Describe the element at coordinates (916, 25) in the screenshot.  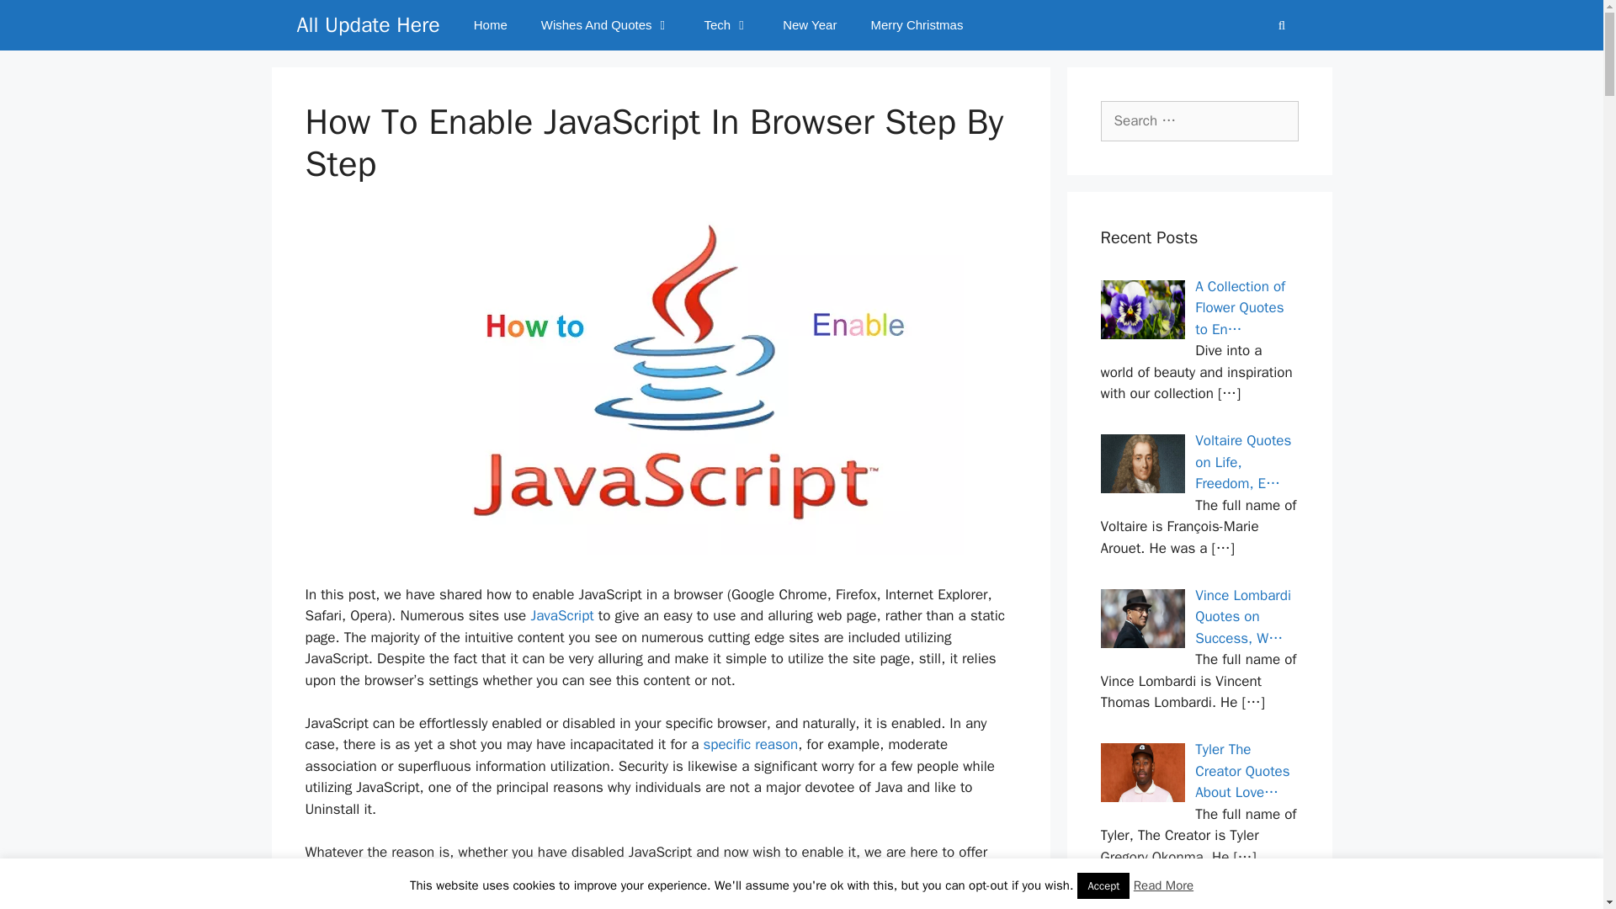
I see `Merry Christmas` at that location.